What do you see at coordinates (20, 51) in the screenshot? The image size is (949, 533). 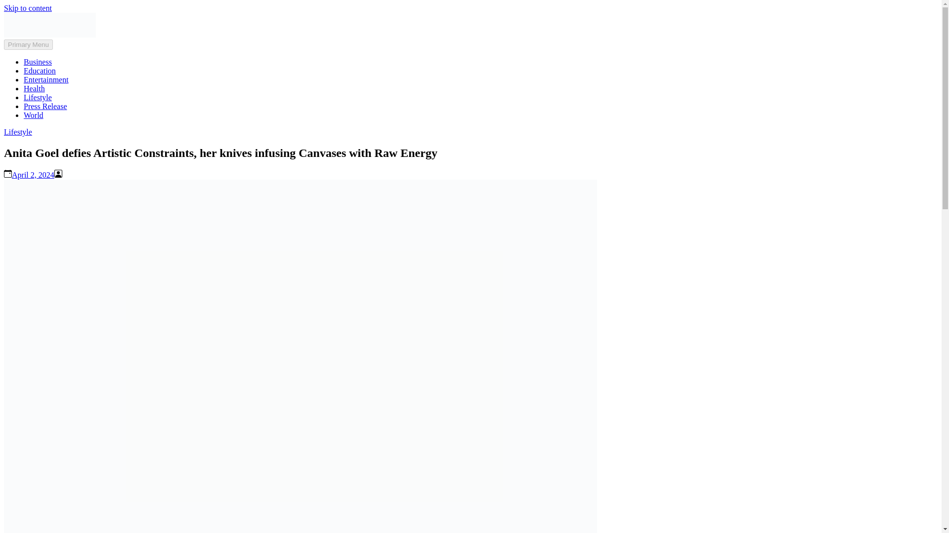 I see `BNI India` at bounding box center [20, 51].